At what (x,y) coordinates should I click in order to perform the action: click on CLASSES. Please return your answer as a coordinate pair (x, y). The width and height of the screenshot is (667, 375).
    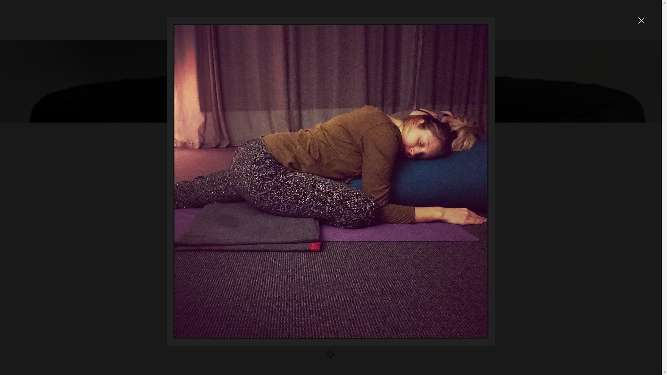
    Looking at the image, I should click on (305, 21).